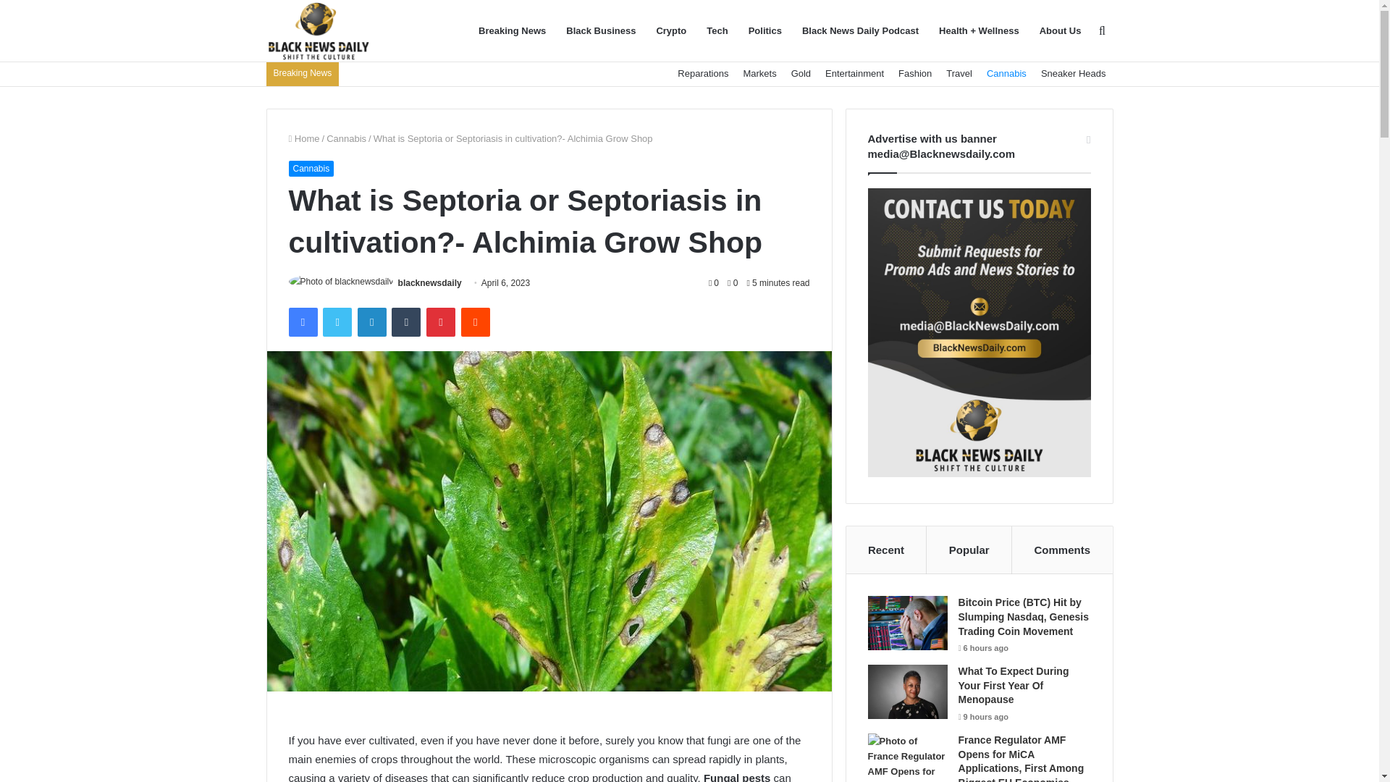 The width and height of the screenshot is (1390, 782). I want to click on Gold, so click(801, 73).